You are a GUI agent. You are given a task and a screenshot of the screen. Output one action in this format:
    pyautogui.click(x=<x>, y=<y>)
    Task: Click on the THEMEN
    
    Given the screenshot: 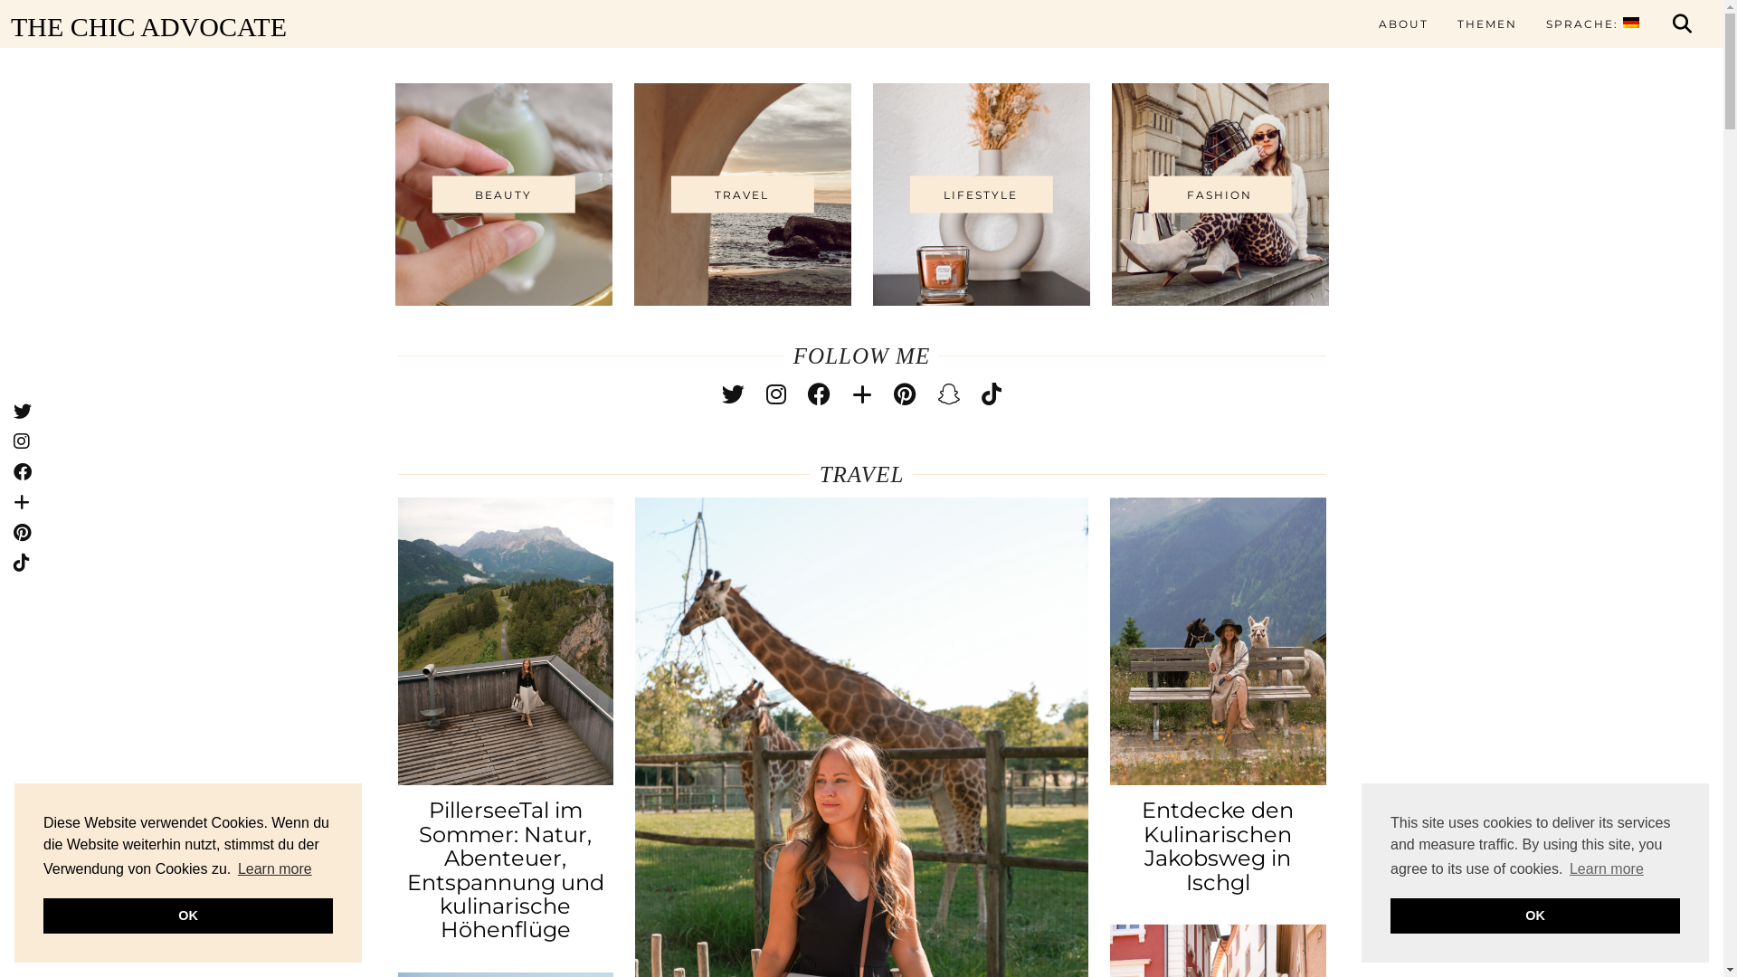 What is the action you would take?
    pyautogui.click(x=1487, y=24)
    